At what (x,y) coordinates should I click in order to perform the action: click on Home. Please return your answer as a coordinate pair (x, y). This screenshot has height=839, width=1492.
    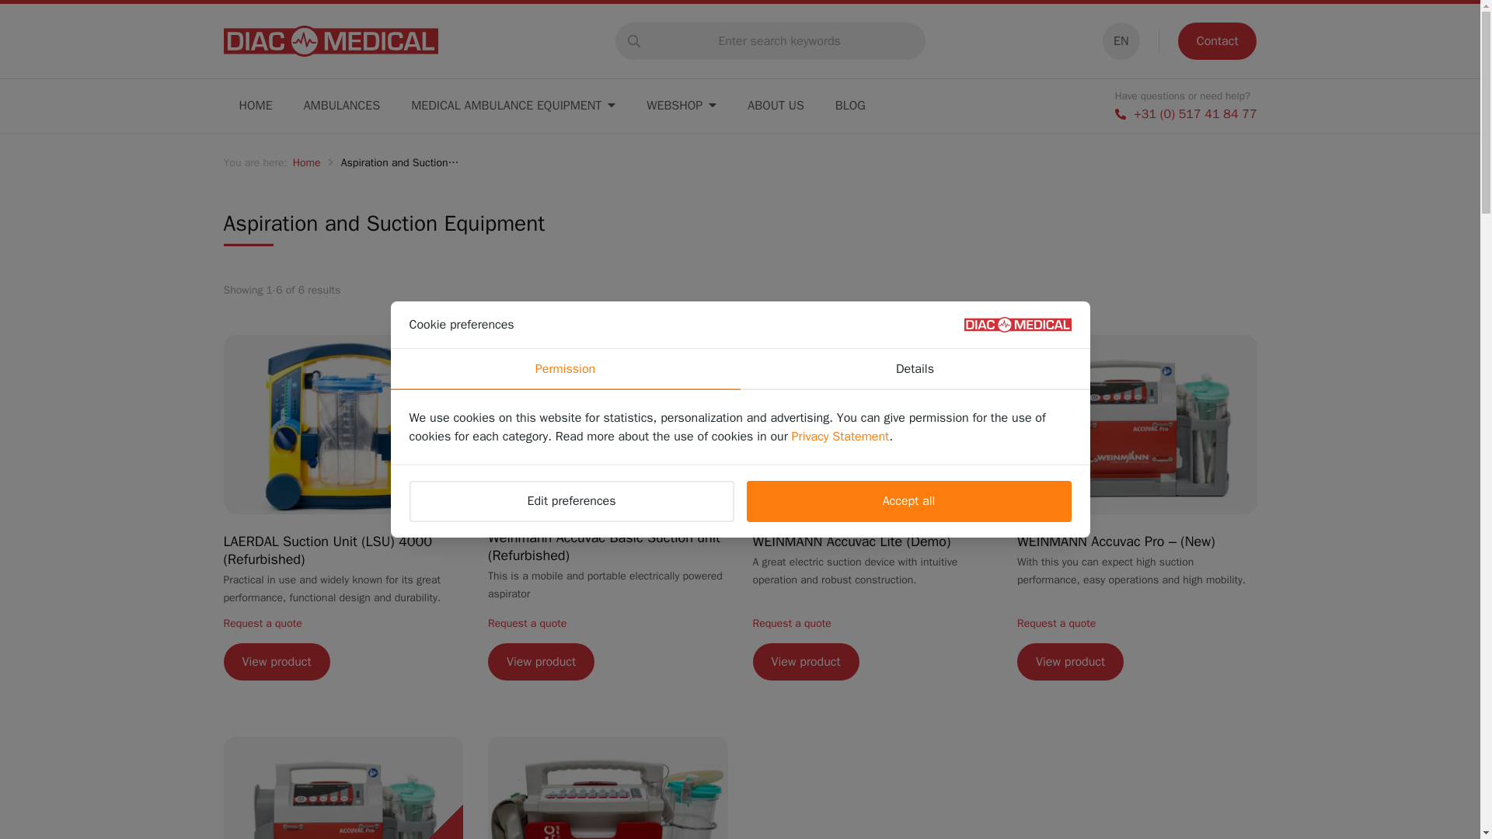
    Looking at the image, I should click on (256, 106).